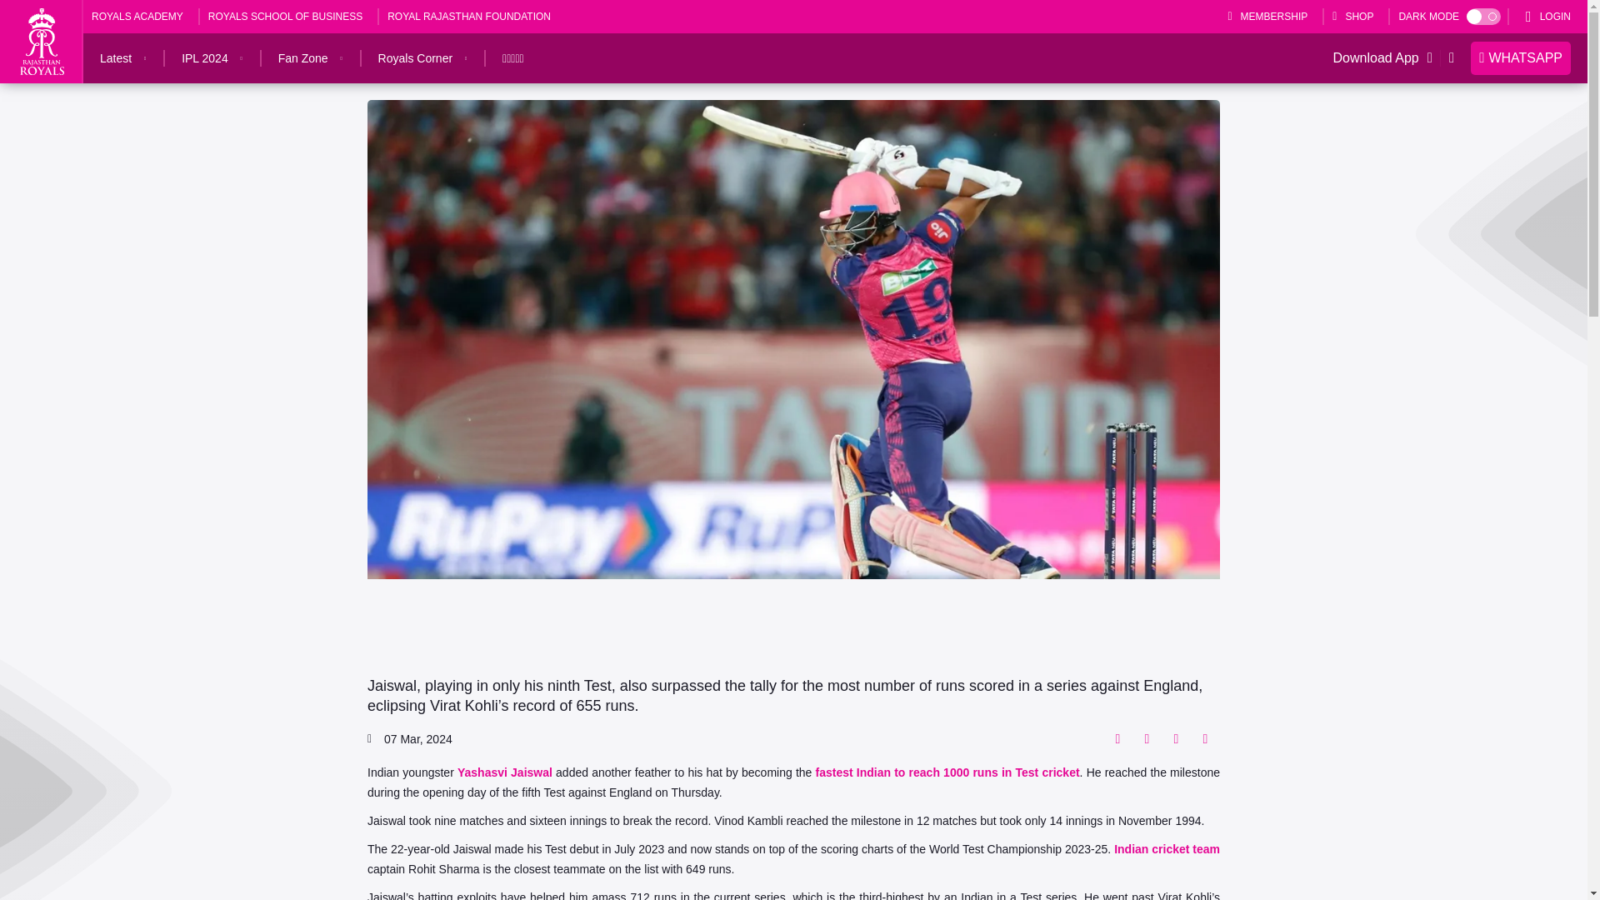 The image size is (1600, 900). What do you see at coordinates (1267, 17) in the screenshot?
I see `MEMBERSHIP` at bounding box center [1267, 17].